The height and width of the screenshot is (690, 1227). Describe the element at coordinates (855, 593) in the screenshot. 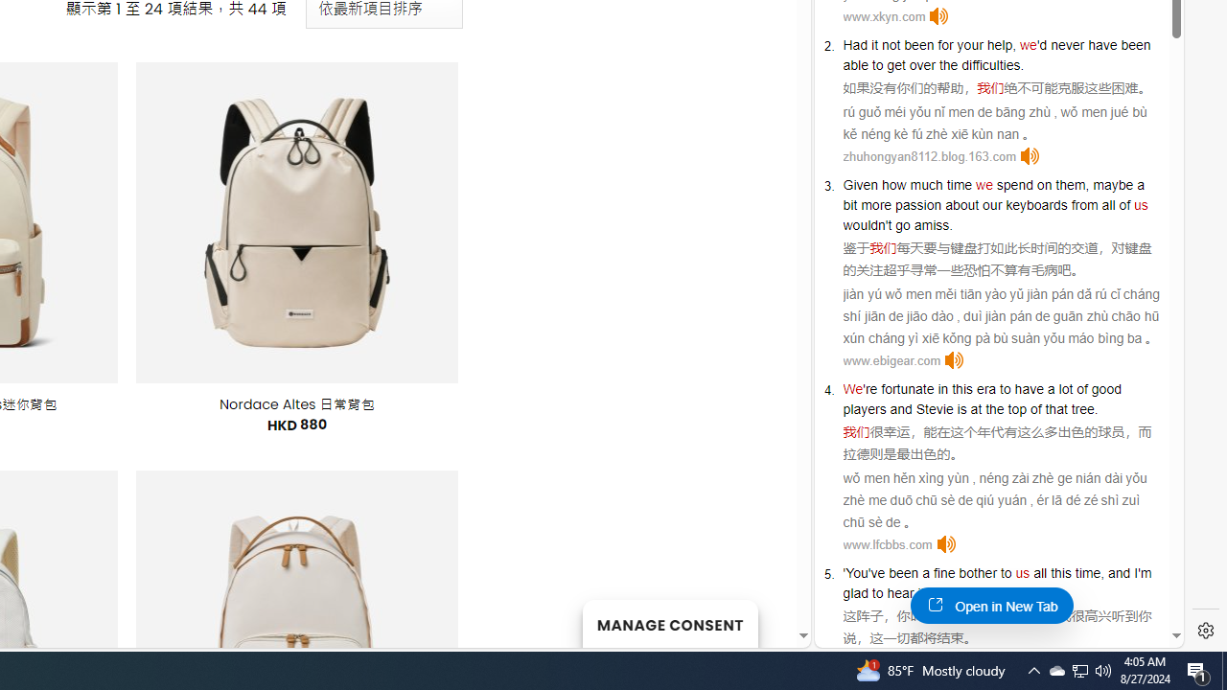

I see `glad` at that location.